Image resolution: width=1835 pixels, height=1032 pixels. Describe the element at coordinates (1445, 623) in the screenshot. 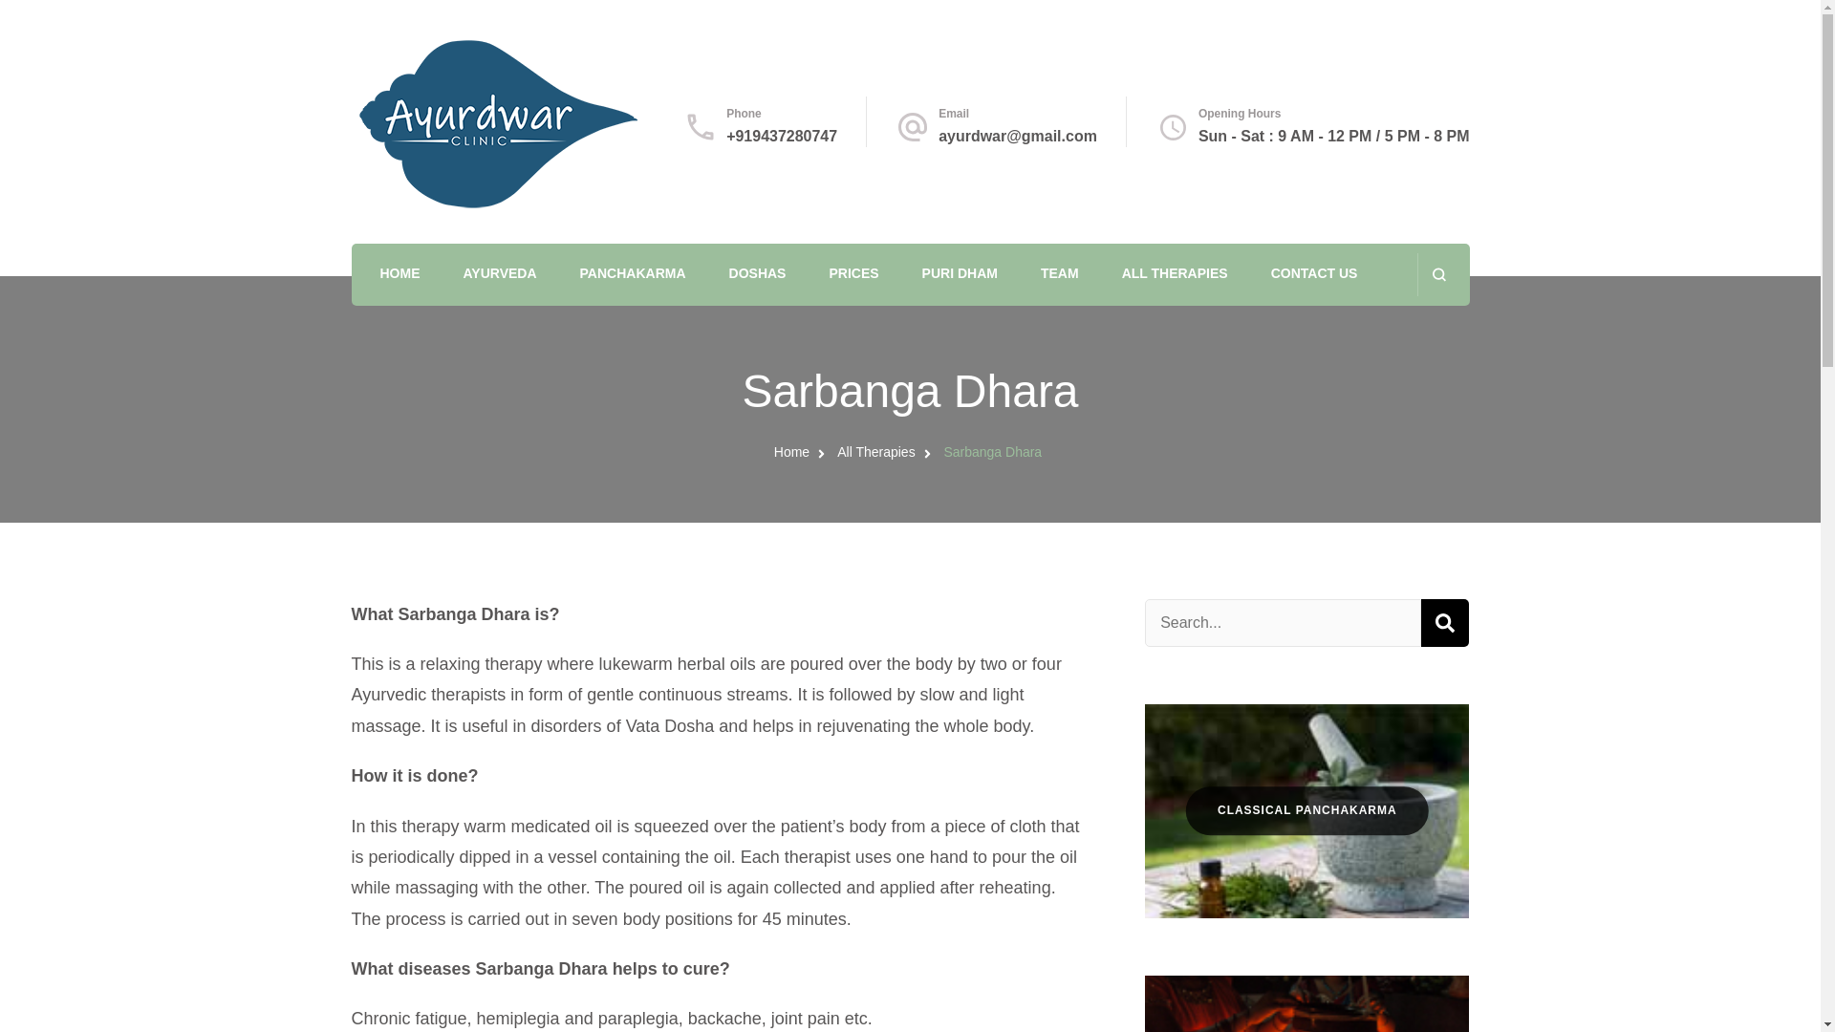

I see `Search` at that location.